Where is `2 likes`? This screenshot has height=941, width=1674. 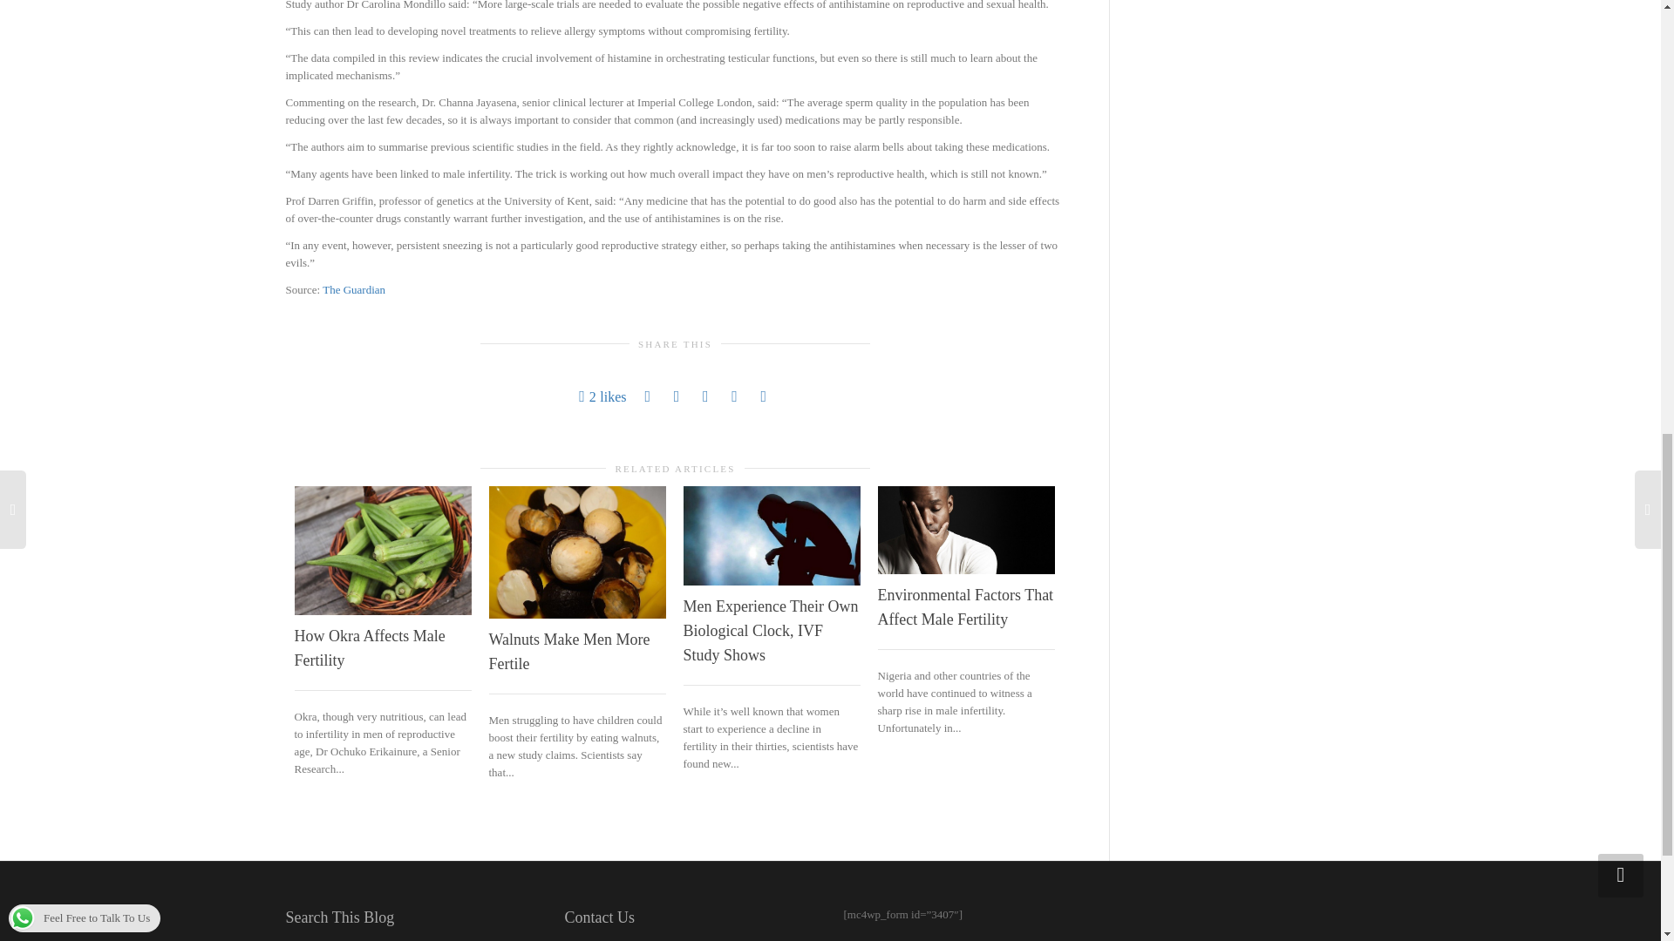
2 likes is located at coordinates (602, 396).